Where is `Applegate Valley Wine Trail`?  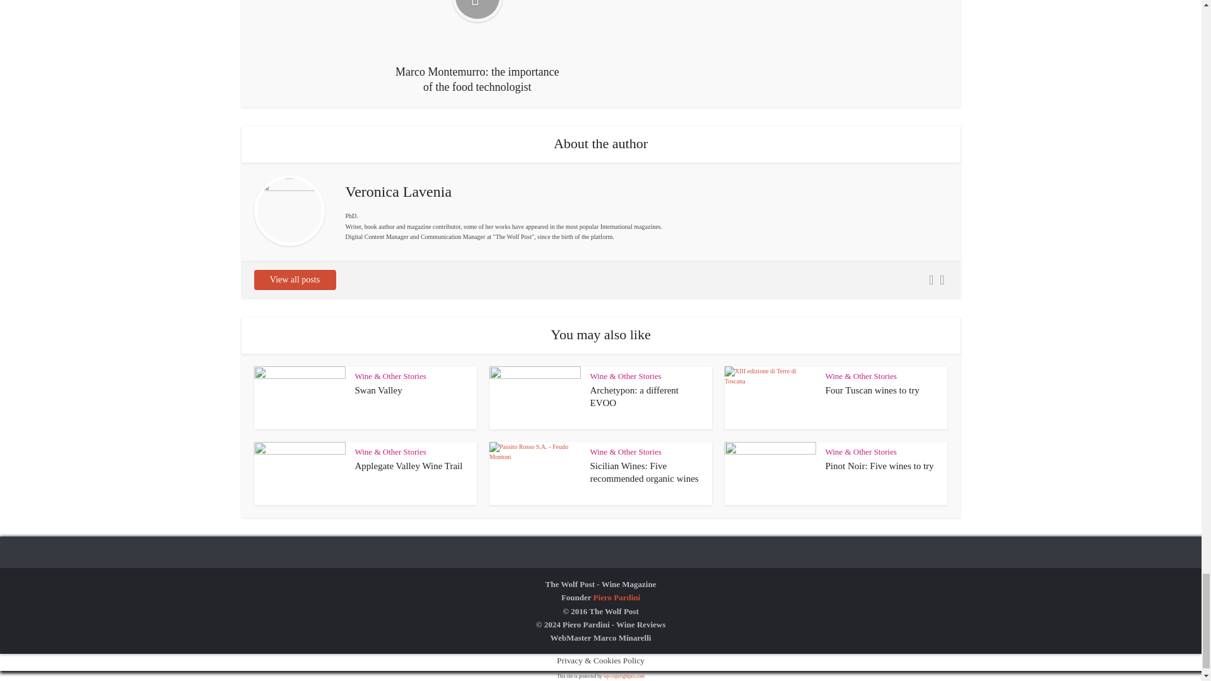 Applegate Valley Wine Trail is located at coordinates (409, 466).